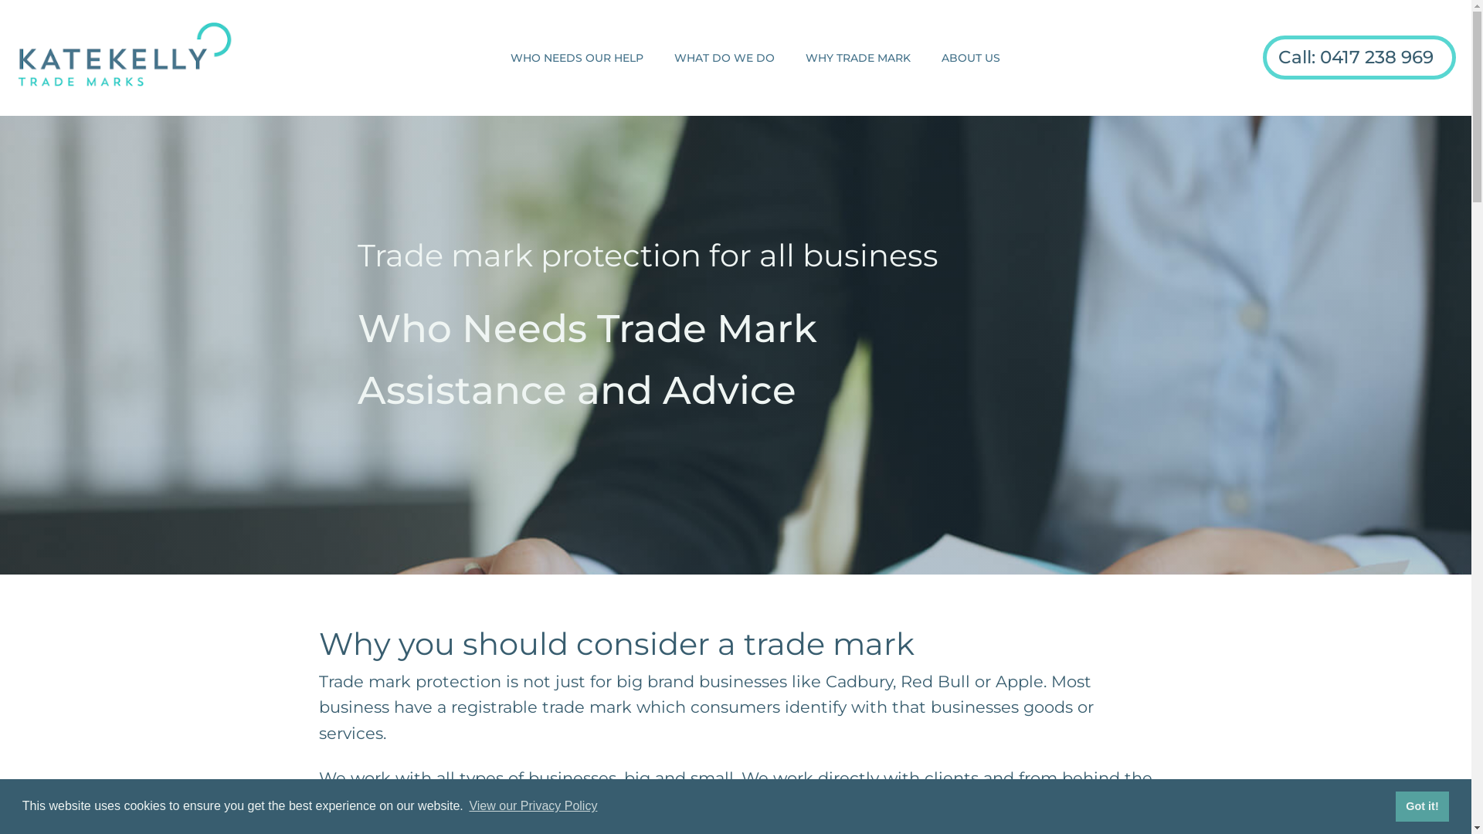  I want to click on WHY TRADE MARK, so click(857, 58).